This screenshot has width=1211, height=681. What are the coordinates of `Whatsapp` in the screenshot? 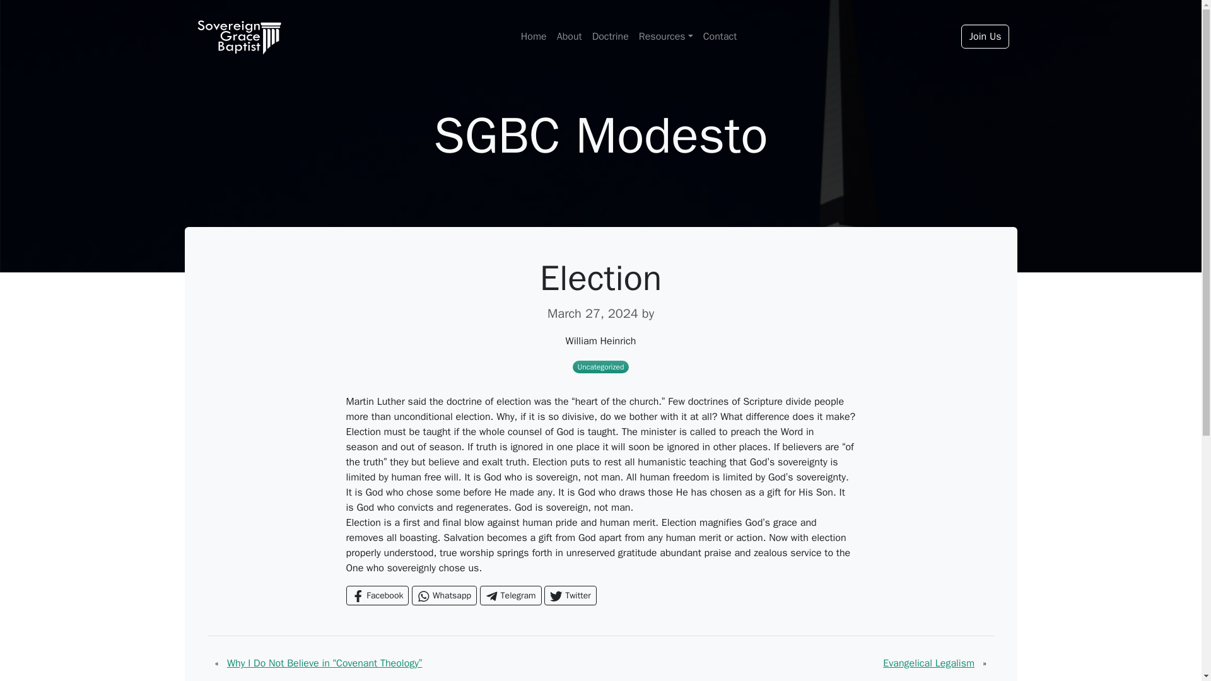 It's located at (444, 595).